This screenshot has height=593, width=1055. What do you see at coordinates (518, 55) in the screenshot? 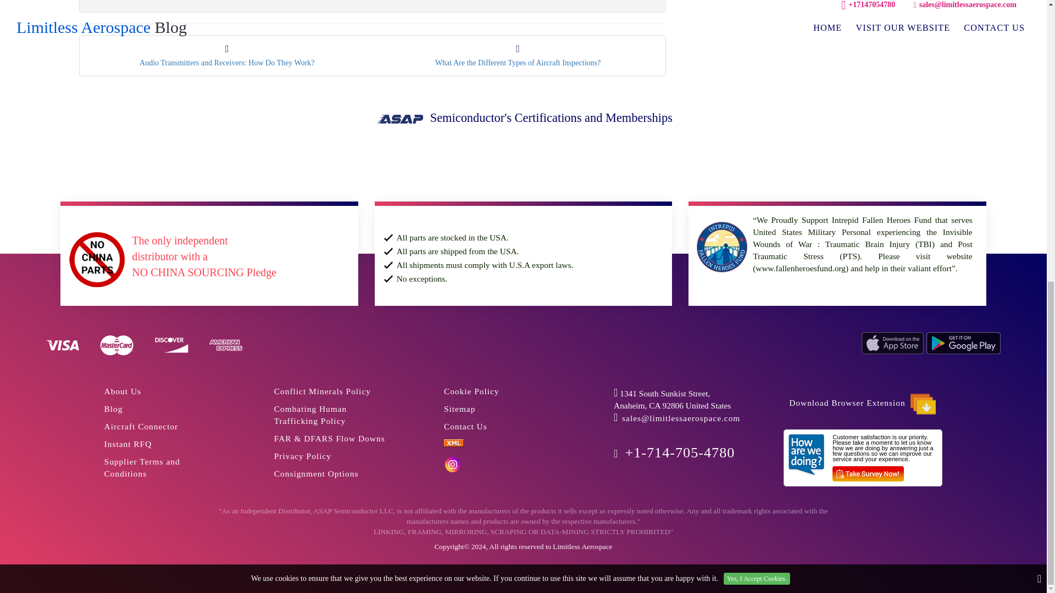
I see `Copyright content` at bounding box center [518, 55].